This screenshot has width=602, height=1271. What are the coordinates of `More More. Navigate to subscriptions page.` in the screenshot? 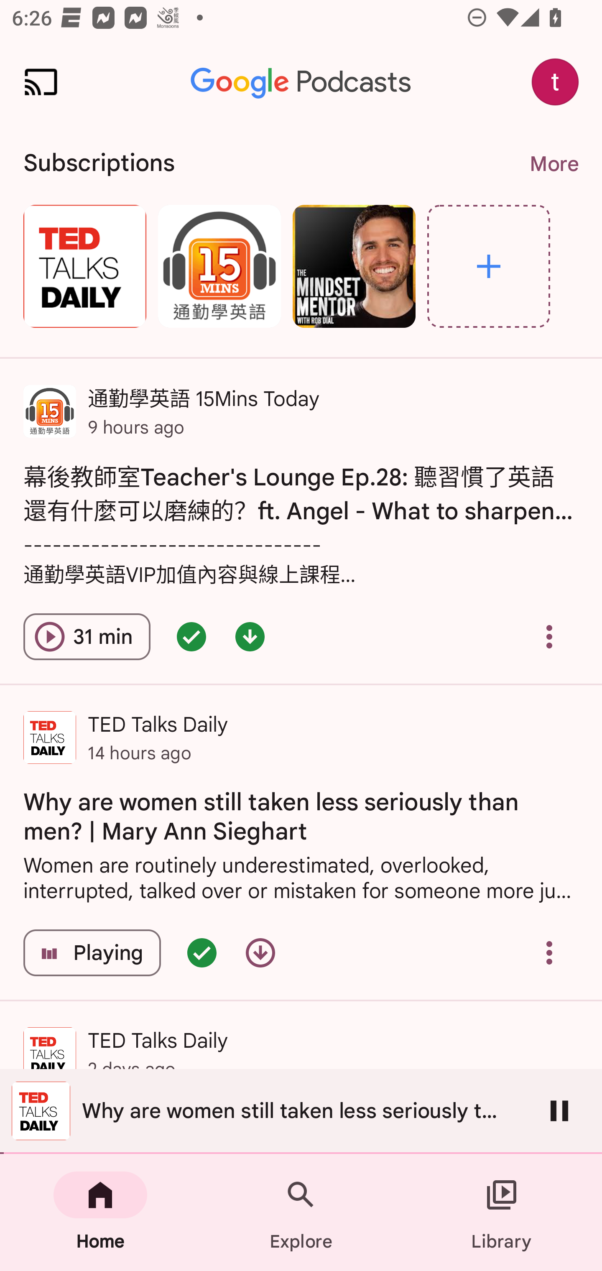 It's located at (554, 164).